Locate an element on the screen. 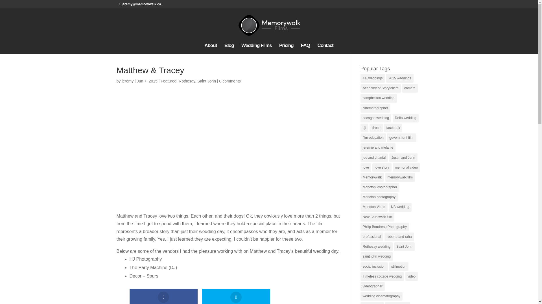  jeremie and melanie is located at coordinates (378, 147).